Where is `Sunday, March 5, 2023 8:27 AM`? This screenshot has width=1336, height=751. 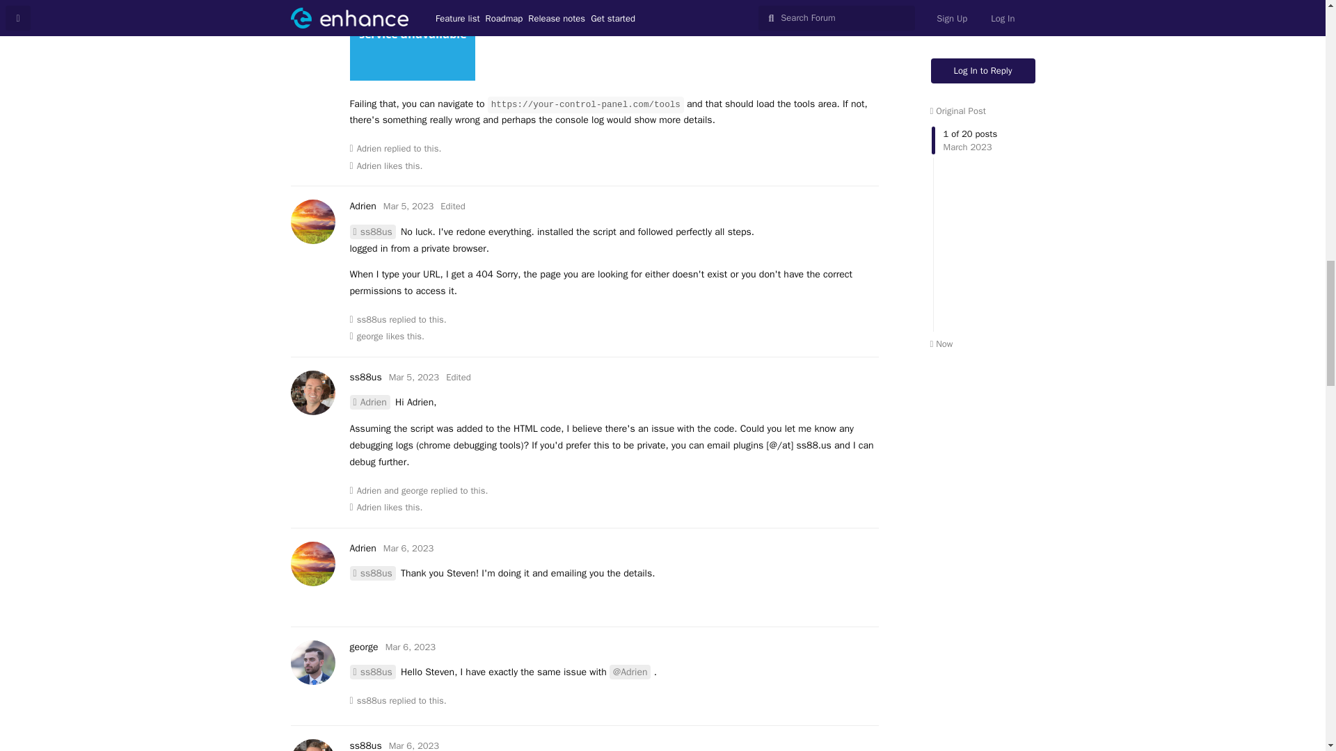
Sunday, March 5, 2023 8:27 AM is located at coordinates (408, 206).